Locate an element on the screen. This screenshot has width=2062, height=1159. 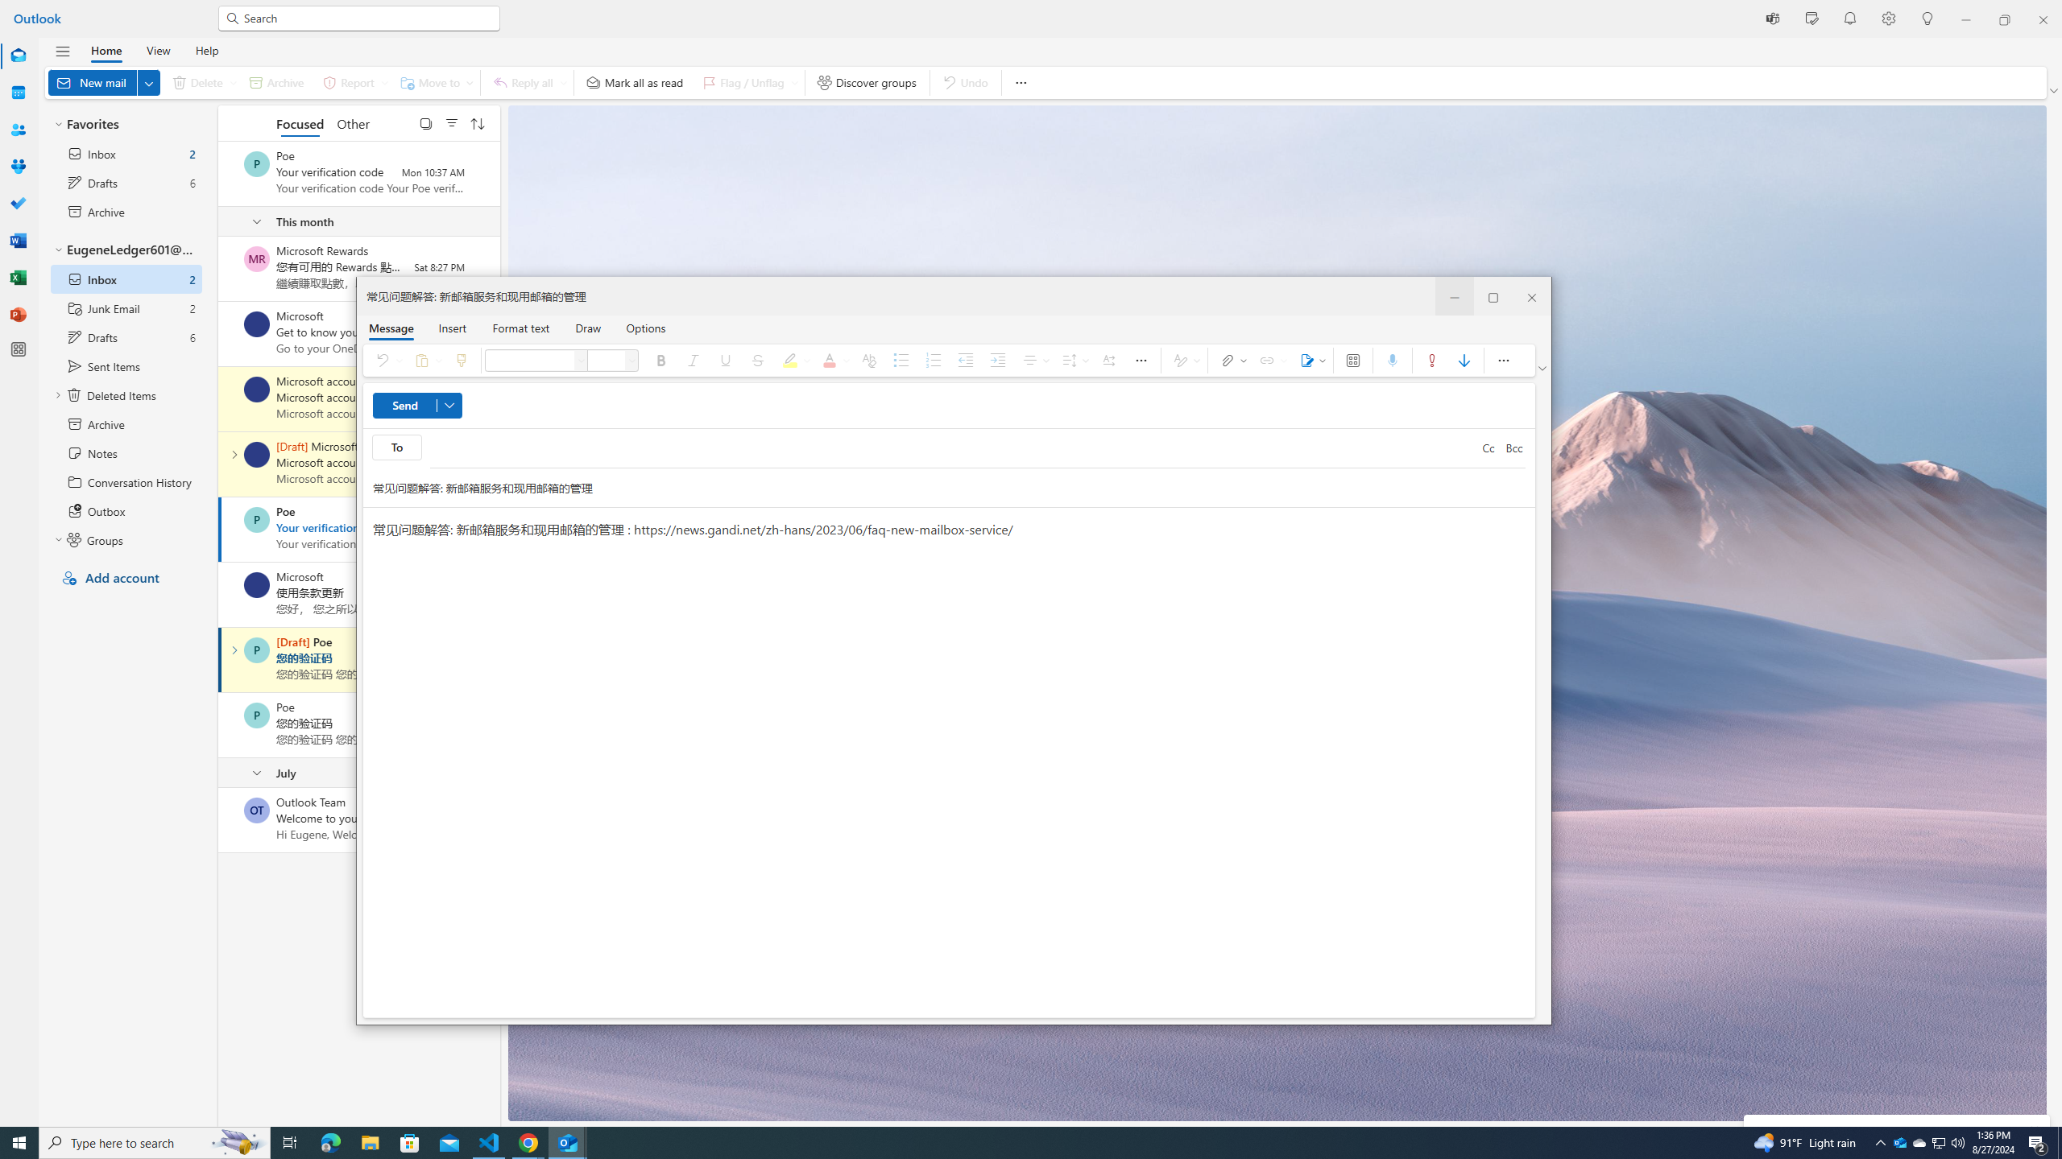
Send is located at coordinates (417, 406).